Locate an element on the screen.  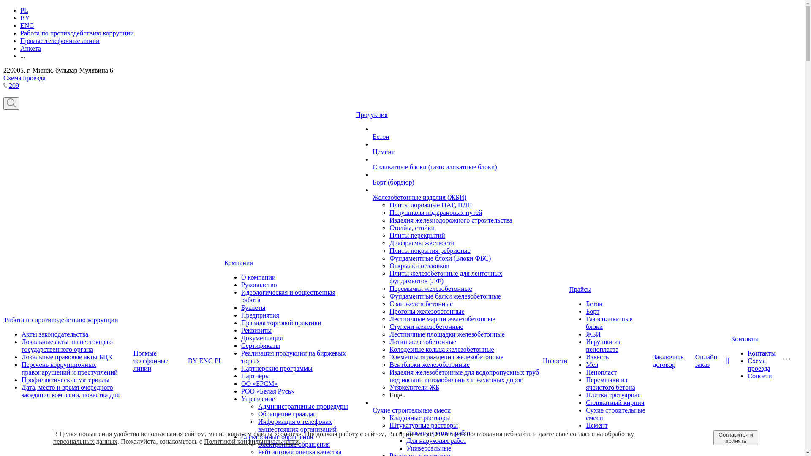
ENG is located at coordinates (206, 361).